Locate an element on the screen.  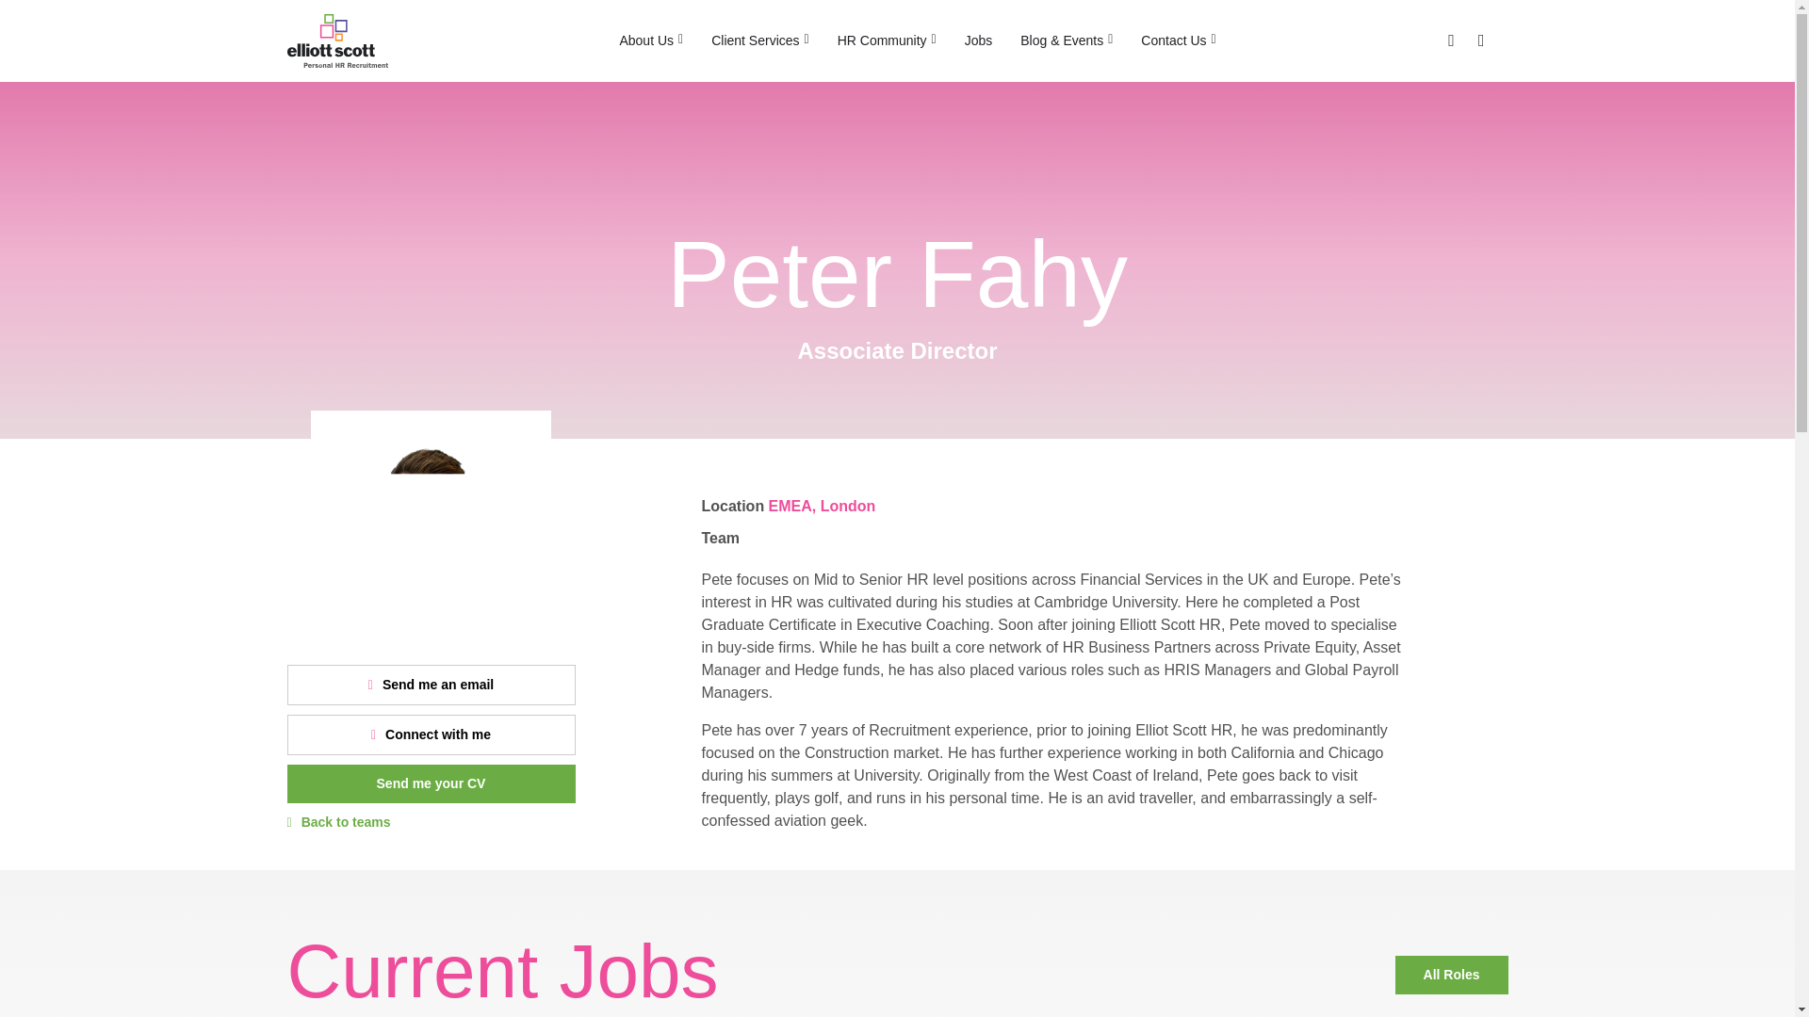
HR Community is located at coordinates (887, 41).